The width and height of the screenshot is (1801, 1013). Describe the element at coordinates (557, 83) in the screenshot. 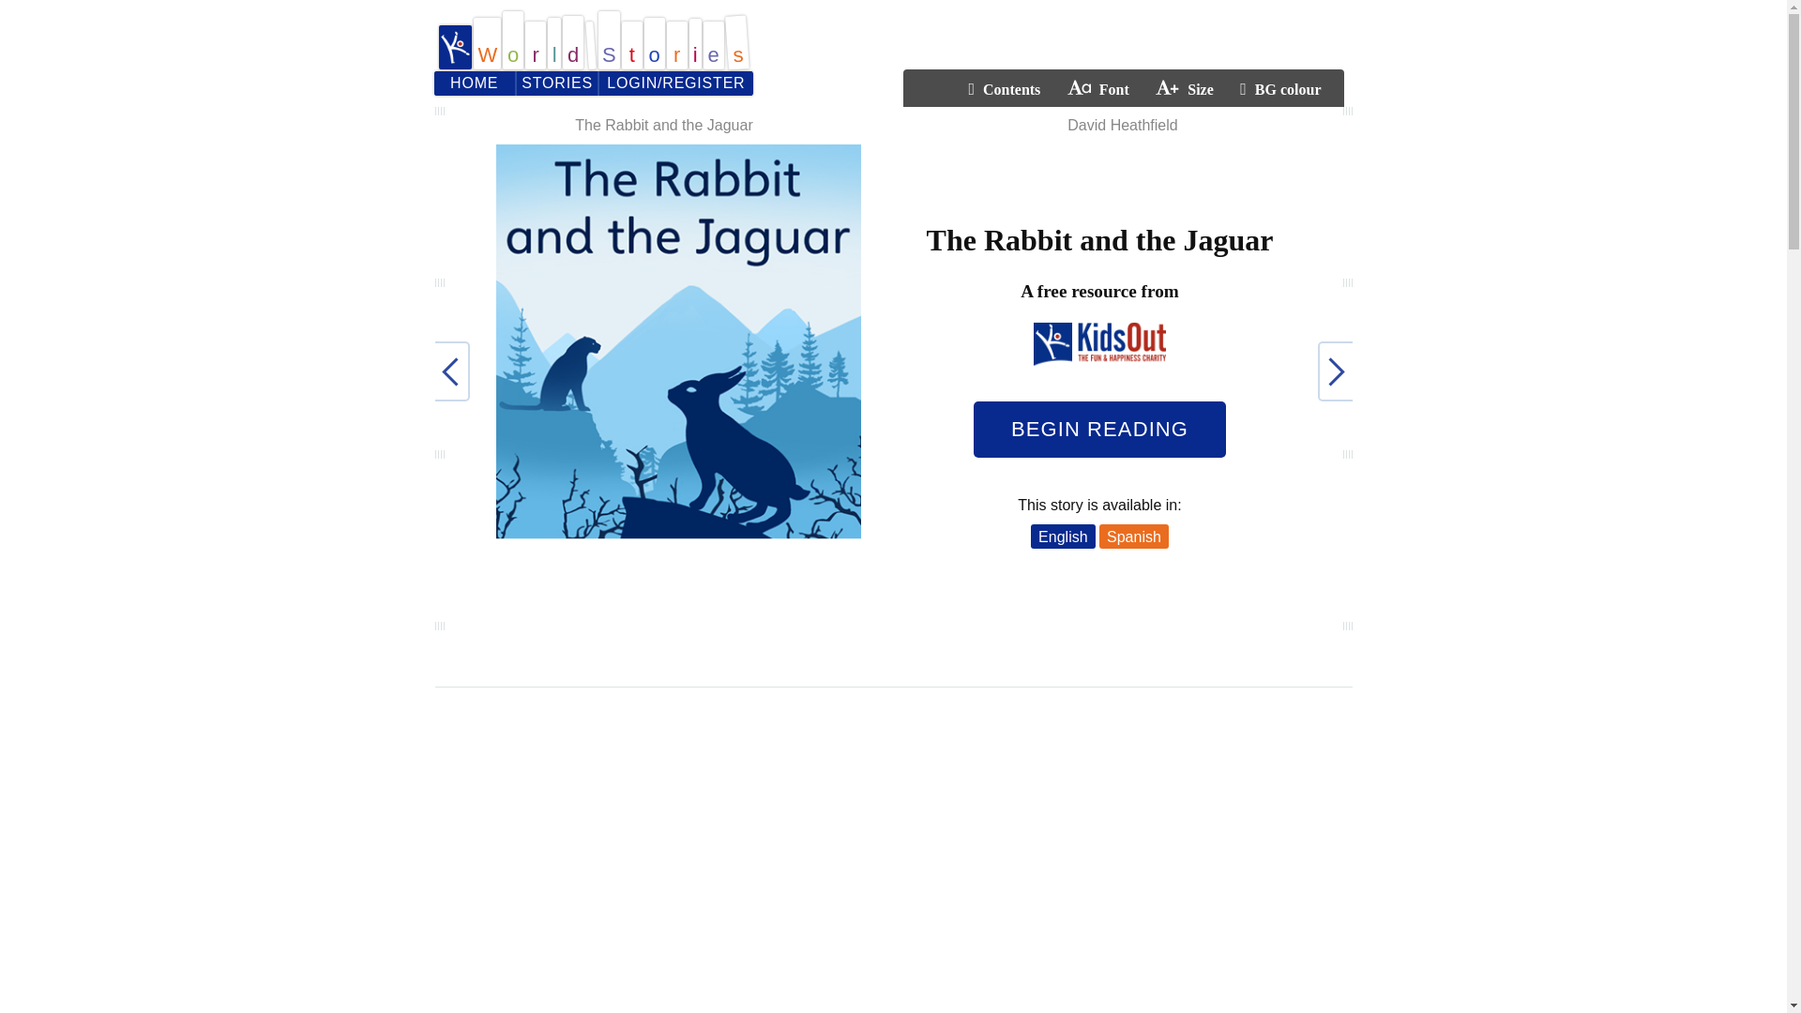

I see `STORIES` at that location.